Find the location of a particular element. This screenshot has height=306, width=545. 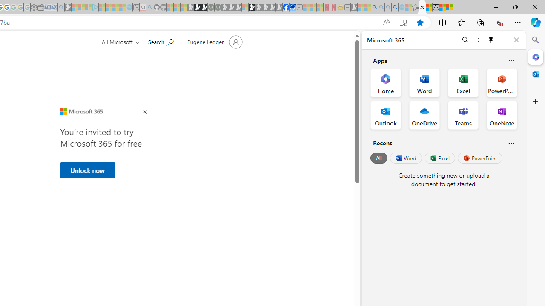

OneDrive Office App is located at coordinates (424, 115).